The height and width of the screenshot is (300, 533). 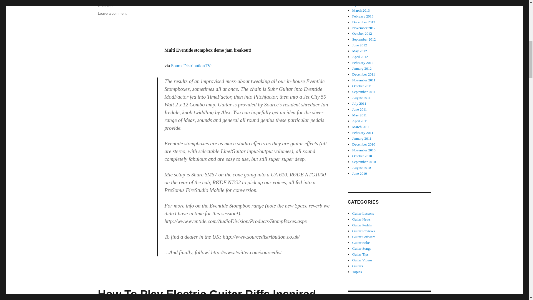 I want to click on Techno, so click(x=136, y=1).